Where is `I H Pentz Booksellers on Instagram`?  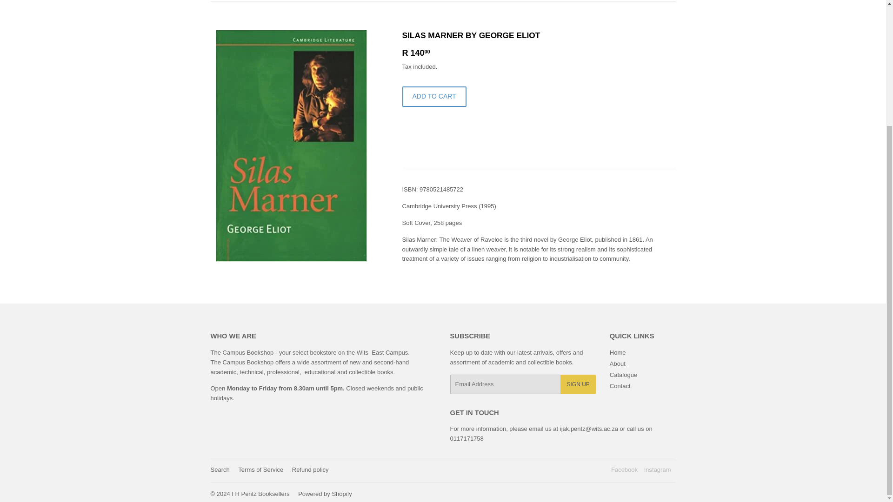
I H Pentz Booksellers on Instagram is located at coordinates (658, 469).